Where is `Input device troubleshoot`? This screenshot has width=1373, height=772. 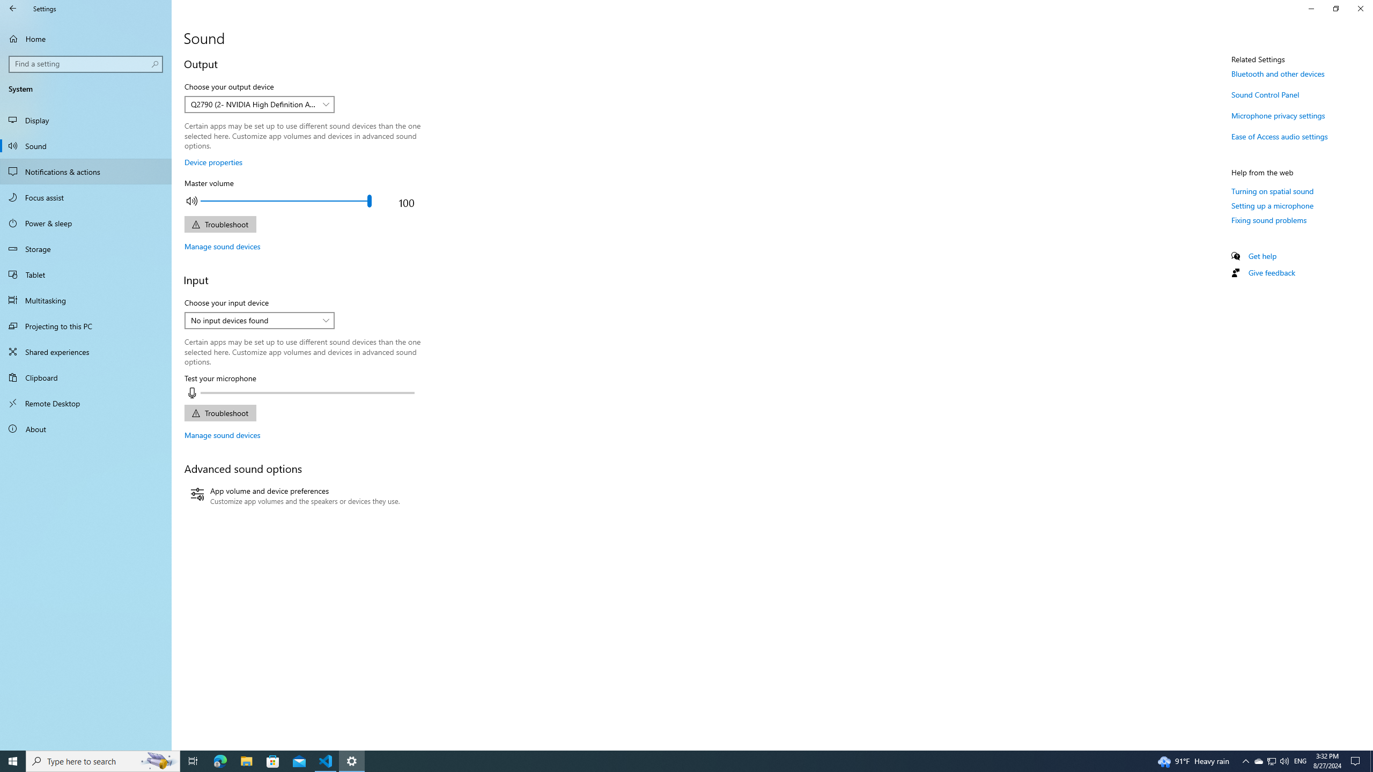 Input device troubleshoot is located at coordinates (220, 413).